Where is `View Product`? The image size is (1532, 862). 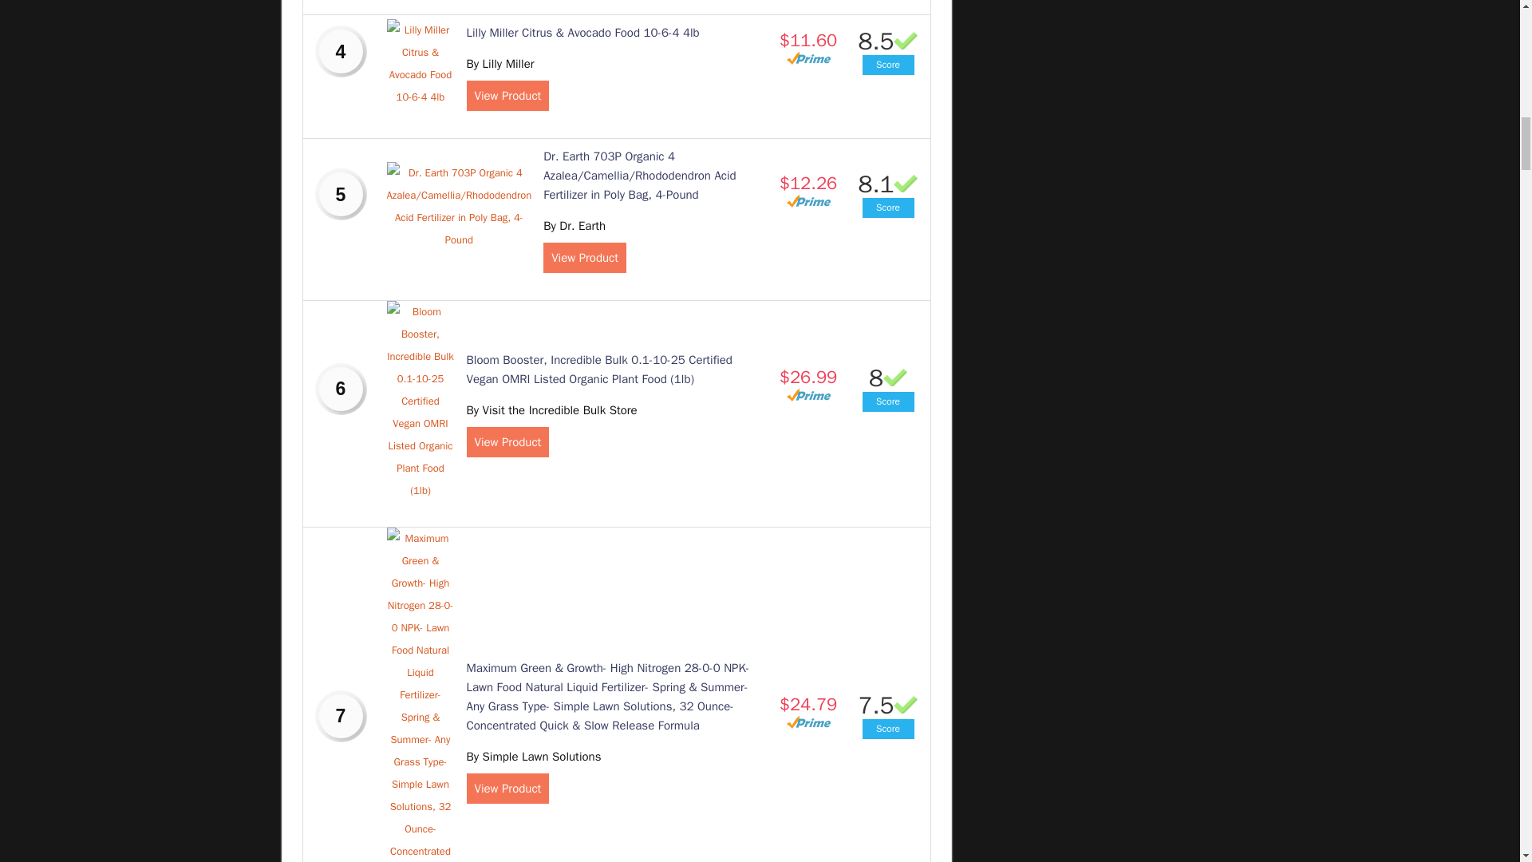
View Product is located at coordinates (585, 257).